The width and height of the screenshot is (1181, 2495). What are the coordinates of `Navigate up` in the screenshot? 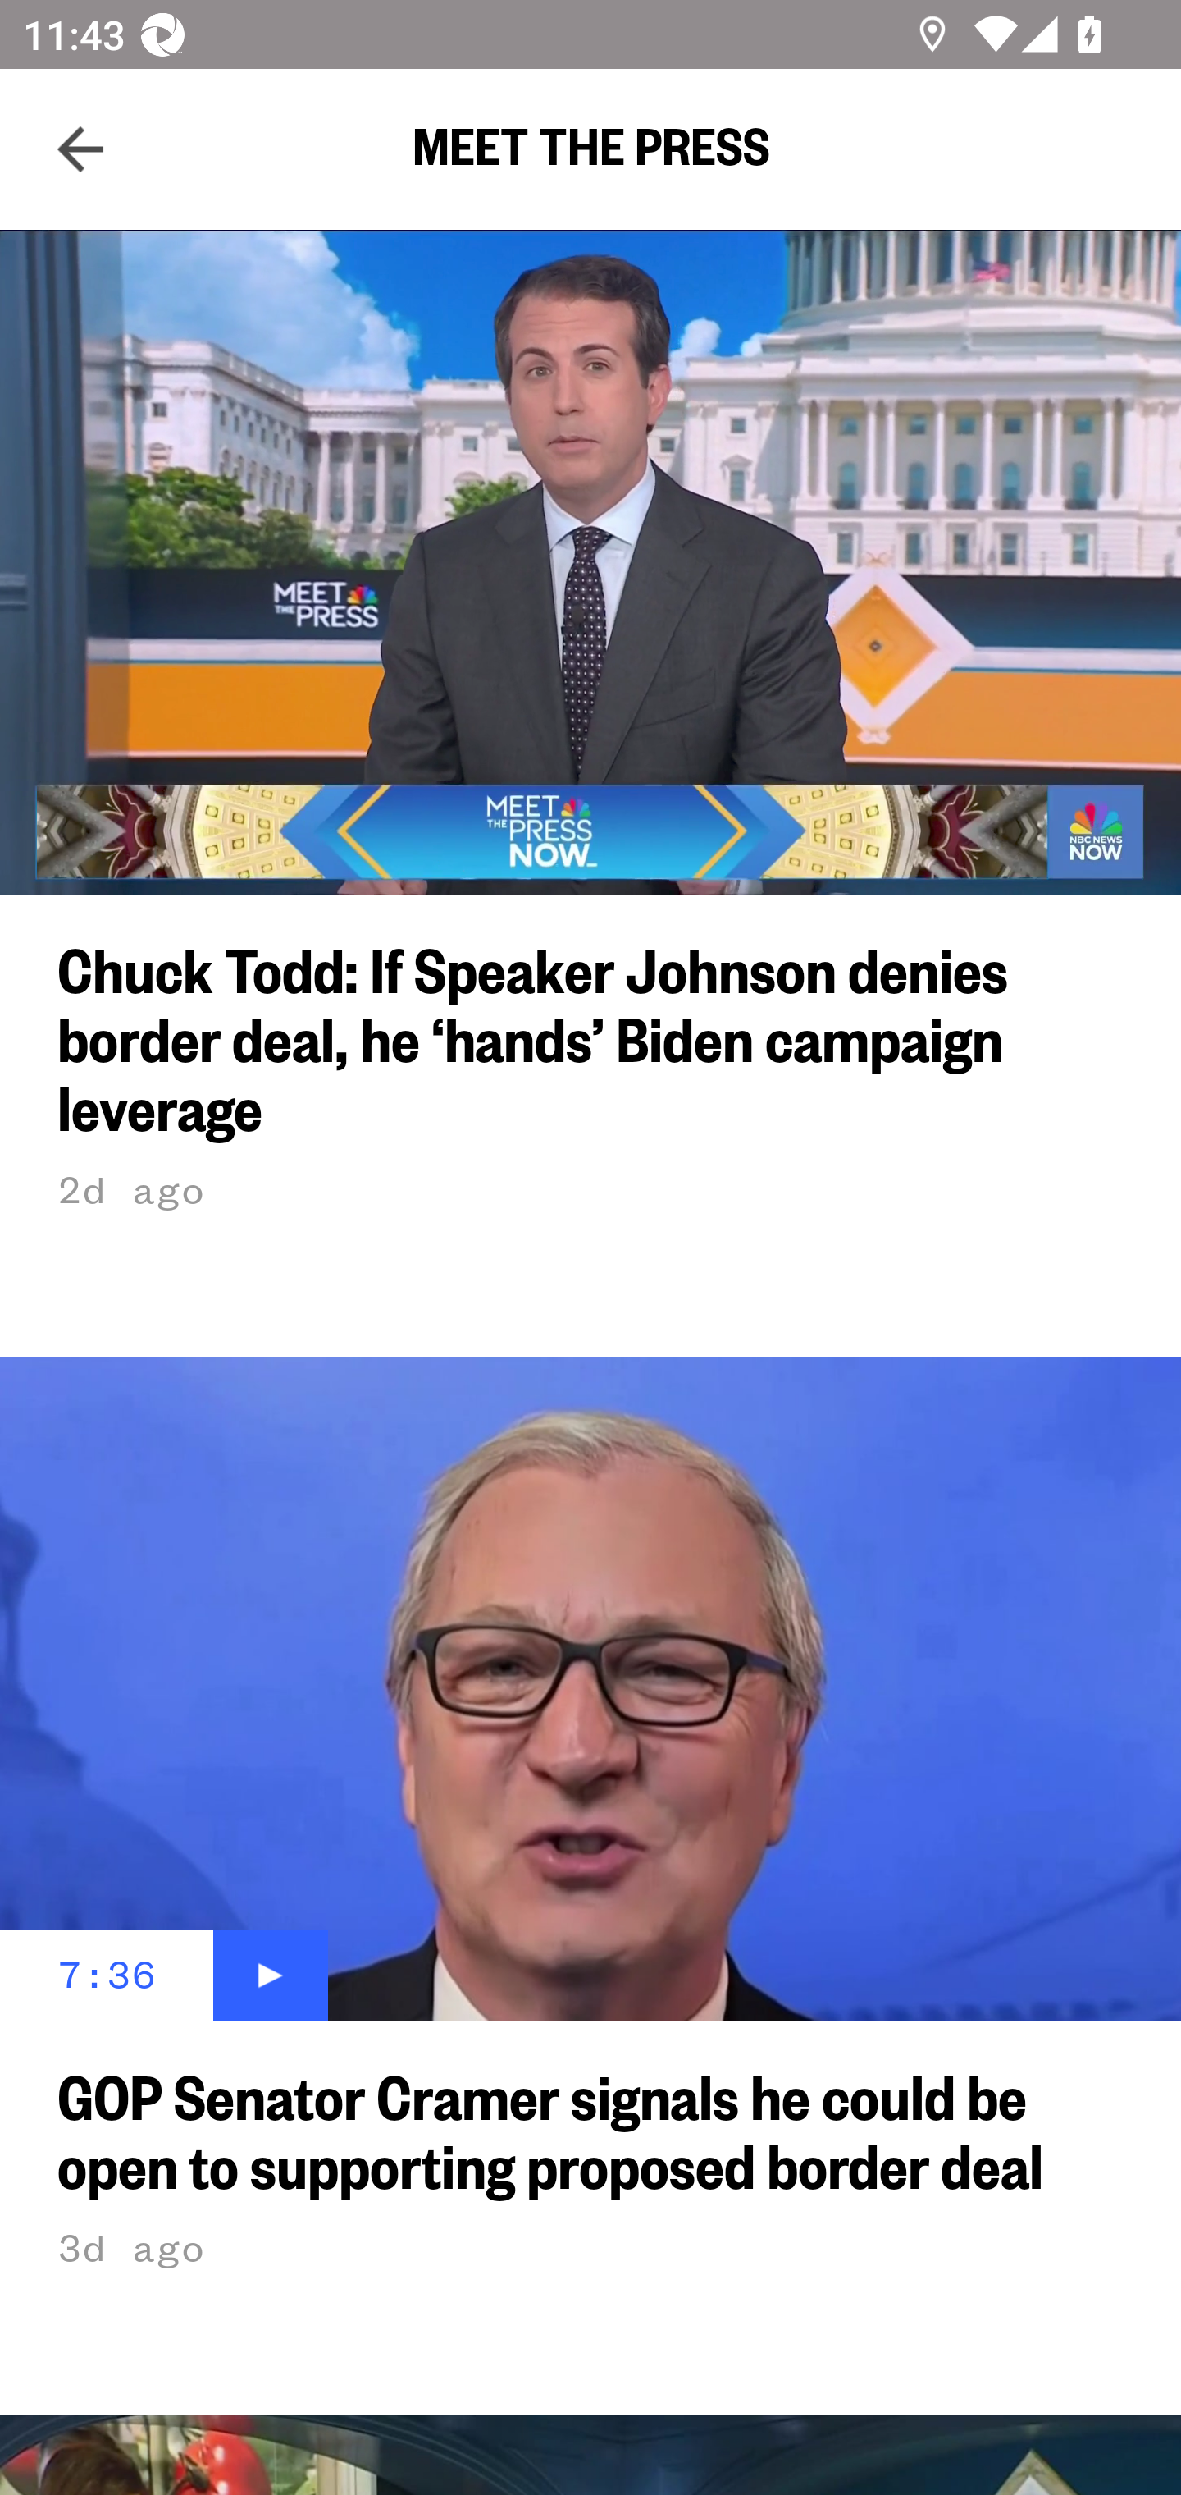 It's located at (80, 149).